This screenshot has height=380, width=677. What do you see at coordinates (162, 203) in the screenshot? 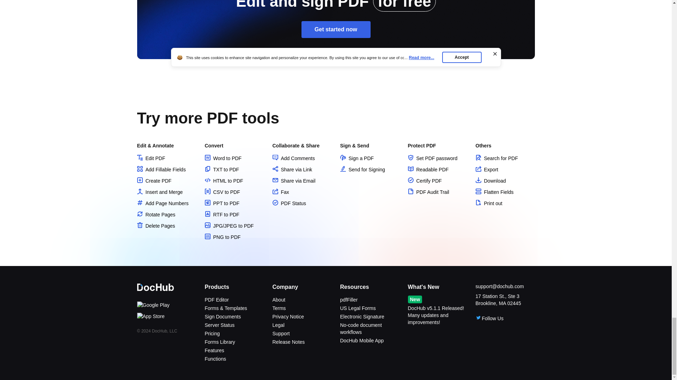
I see `Add Page Numbers` at bounding box center [162, 203].